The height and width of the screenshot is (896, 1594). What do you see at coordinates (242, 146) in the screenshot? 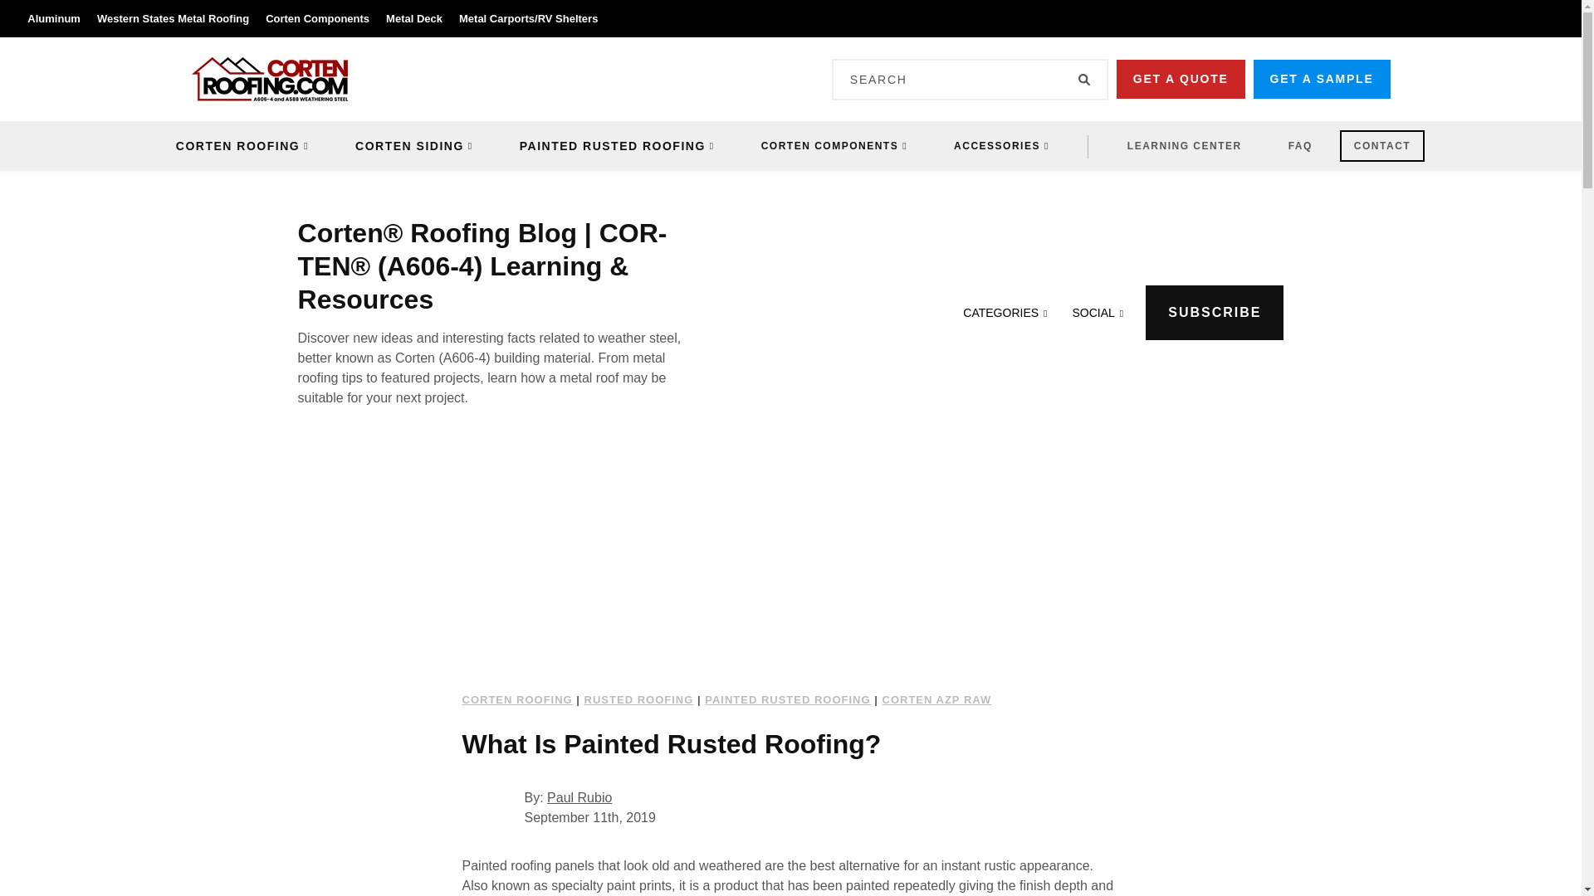
I see `CORTEN ROOFING` at bounding box center [242, 146].